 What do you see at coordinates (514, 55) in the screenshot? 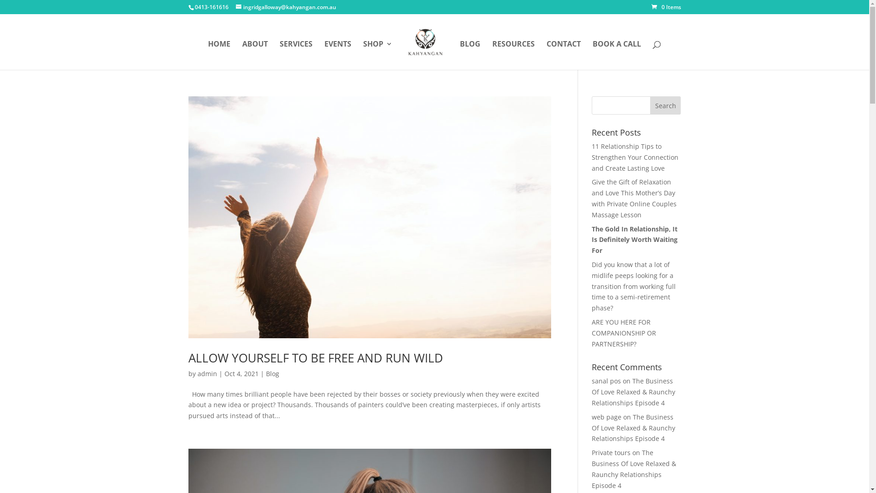
I see `RESOURCES` at bounding box center [514, 55].